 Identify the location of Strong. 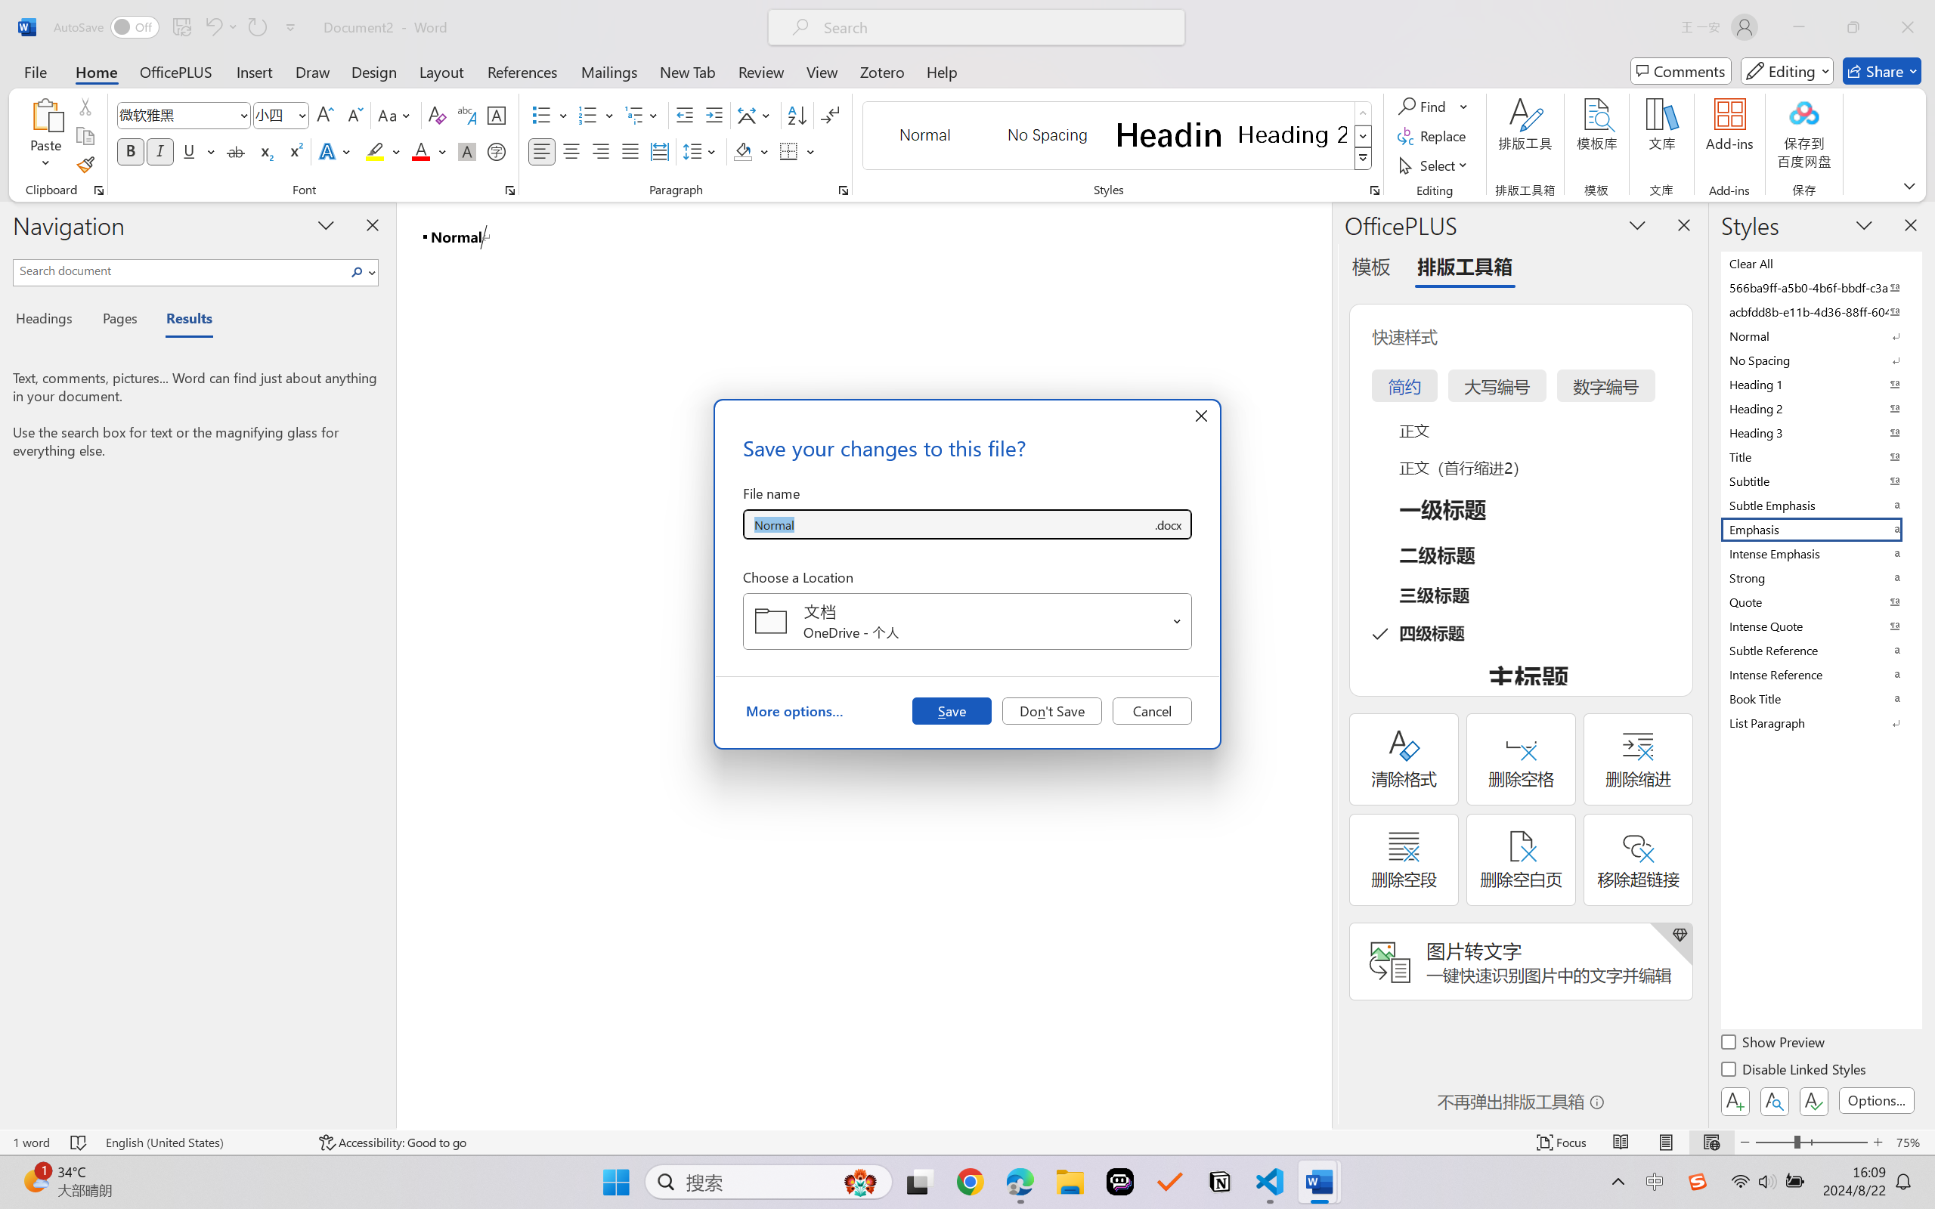
(1820, 577).